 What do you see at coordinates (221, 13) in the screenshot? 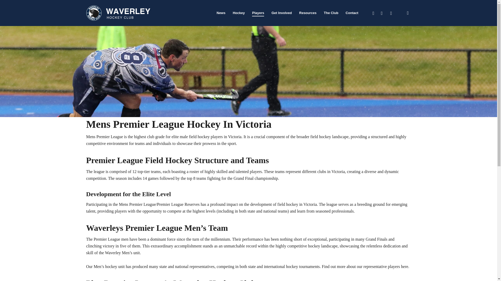
I see `News` at bounding box center [221, 13].